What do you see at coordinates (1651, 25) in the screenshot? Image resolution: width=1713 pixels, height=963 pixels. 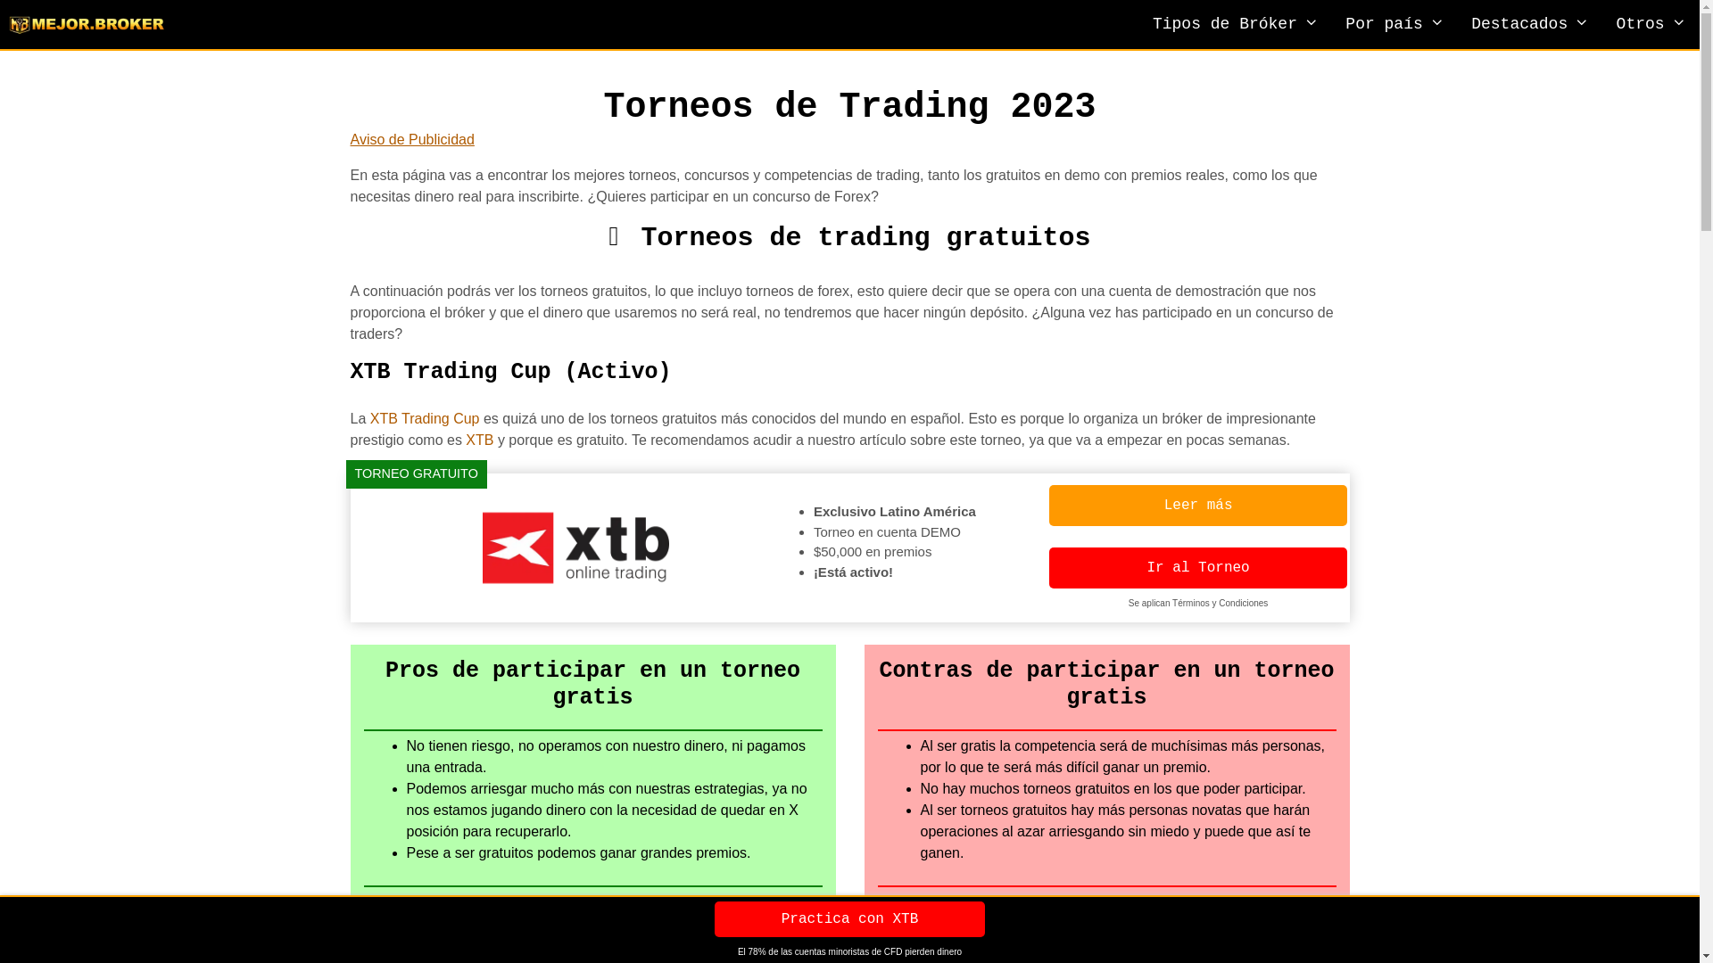 I see `Otros` at bounding box center [1651, 25].